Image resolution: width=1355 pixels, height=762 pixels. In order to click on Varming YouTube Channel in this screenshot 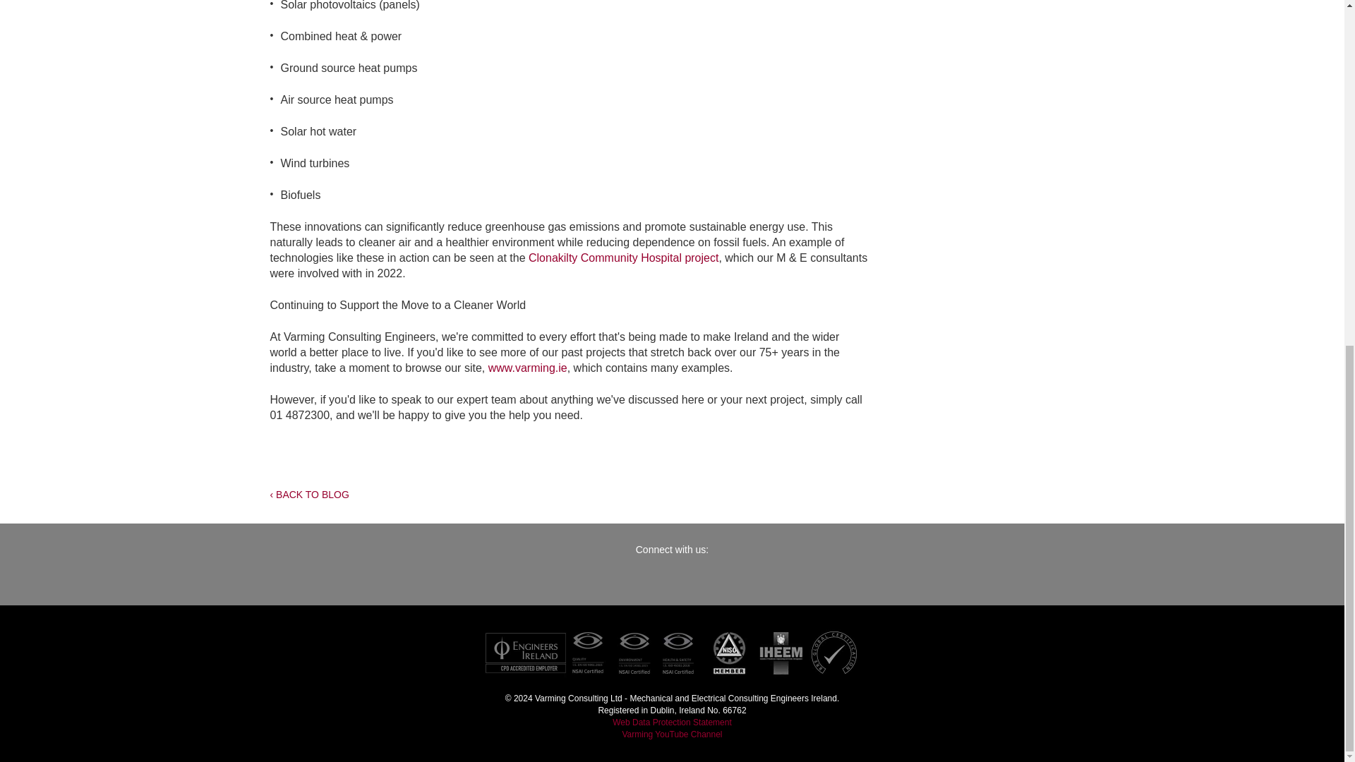, I will do `click(672, 734)`.